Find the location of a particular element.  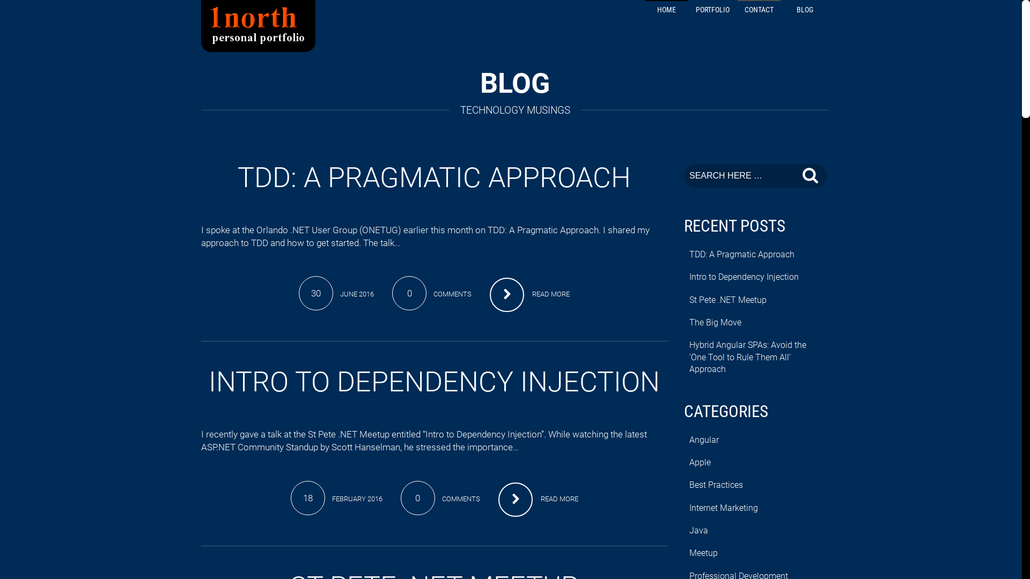

CONTACT is located at coordinates (759, 12).